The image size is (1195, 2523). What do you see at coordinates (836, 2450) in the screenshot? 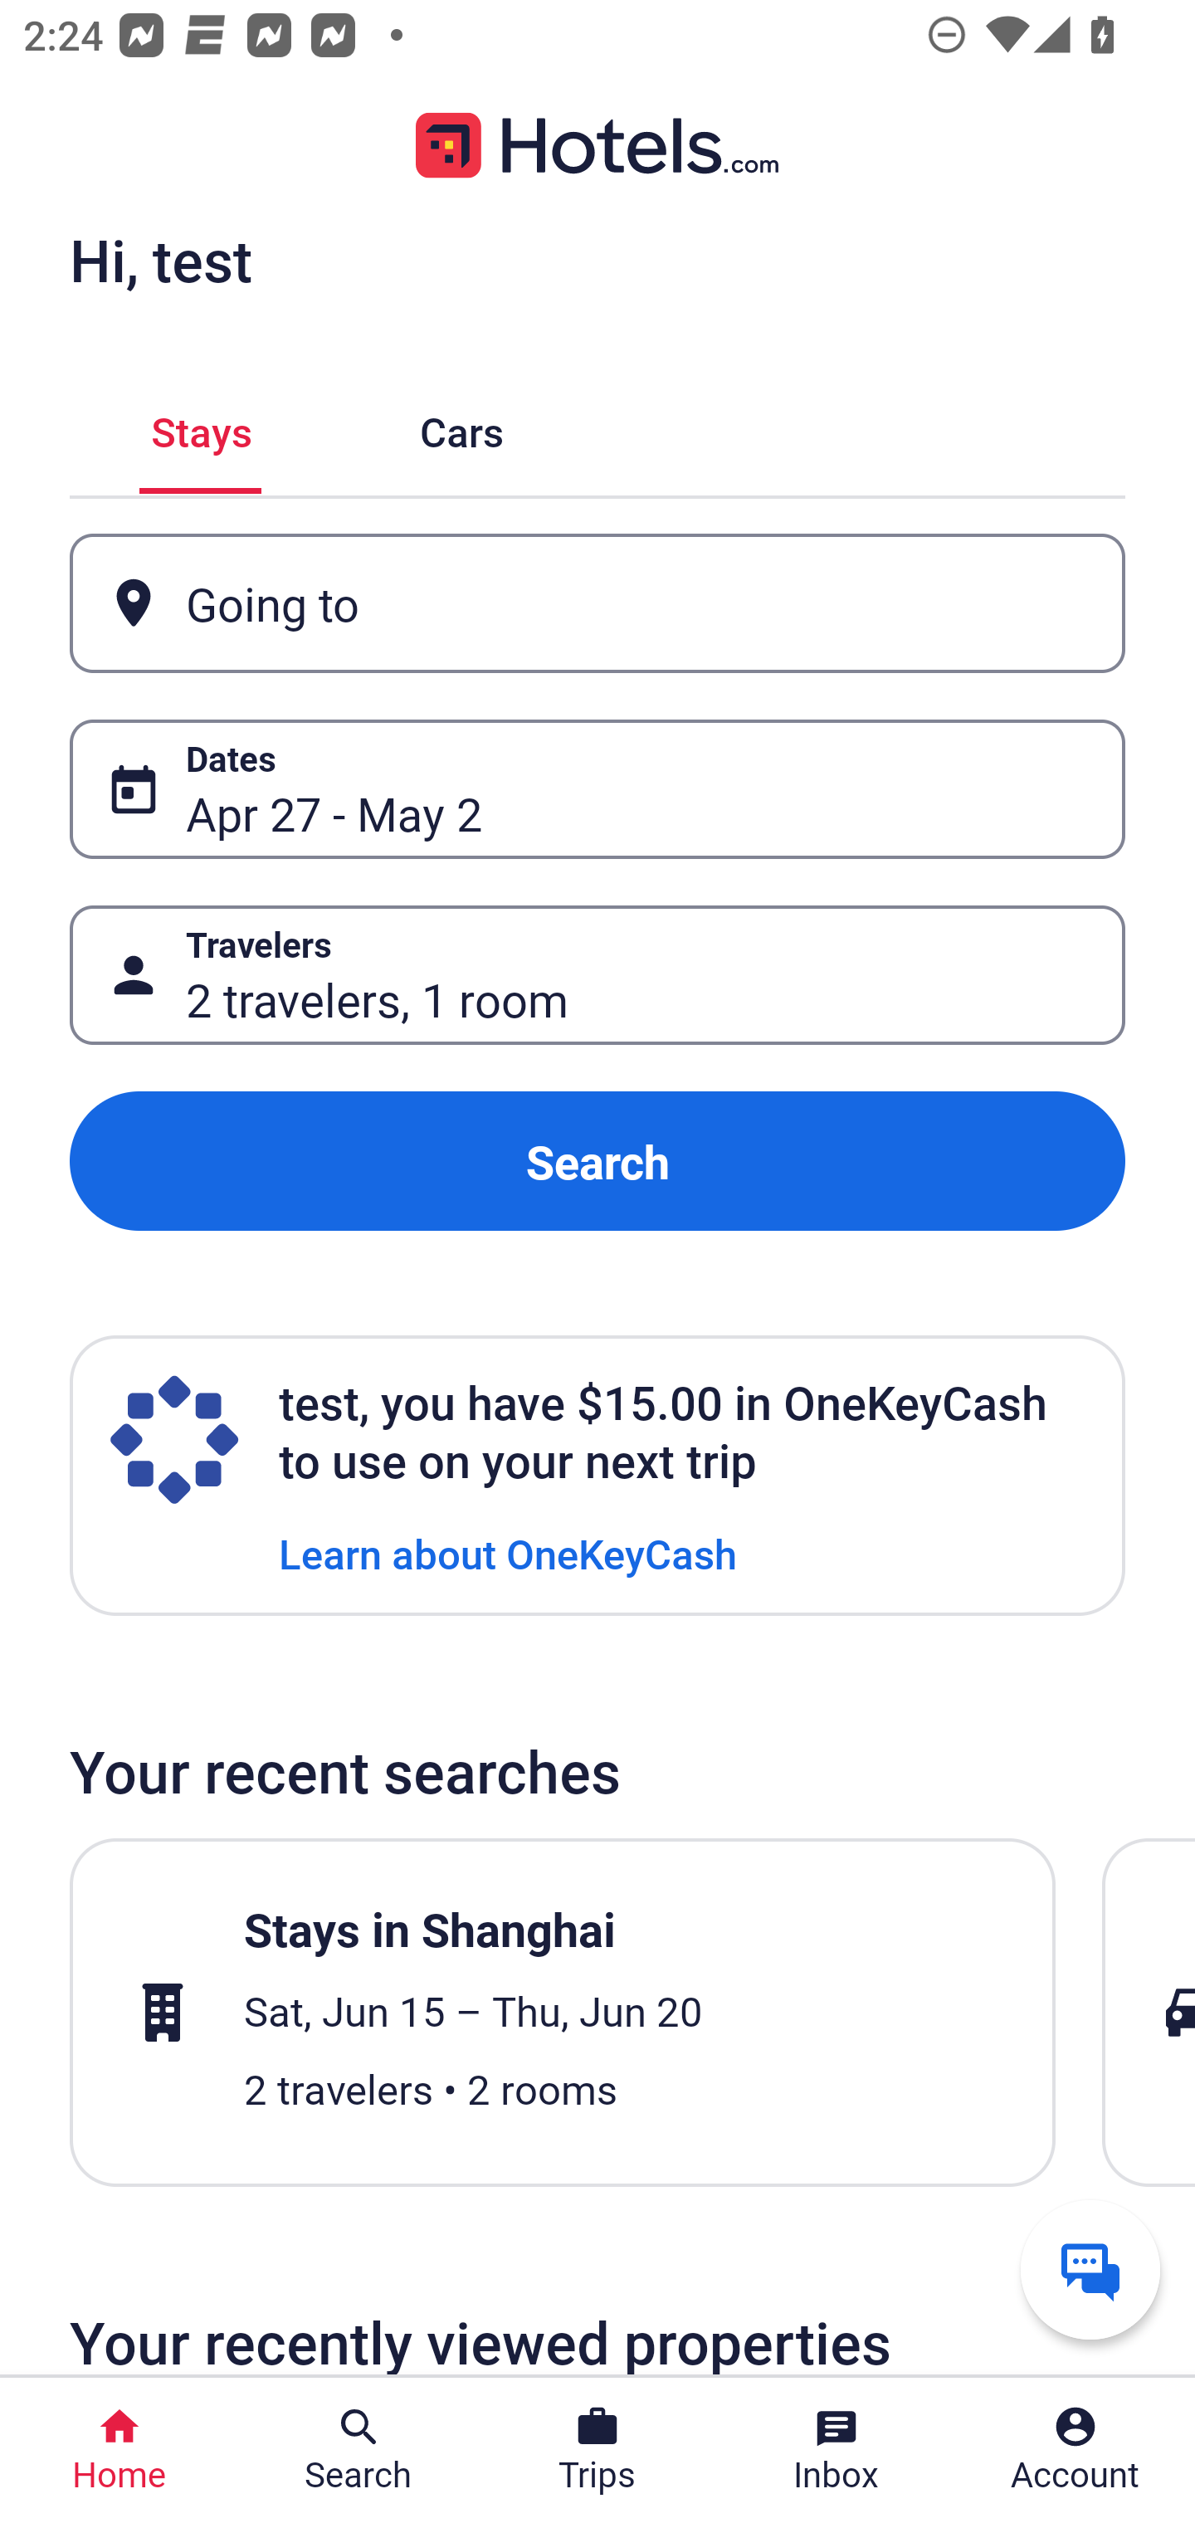
I see `Inbox Inbox Button` at bounding box center [836, 2450].